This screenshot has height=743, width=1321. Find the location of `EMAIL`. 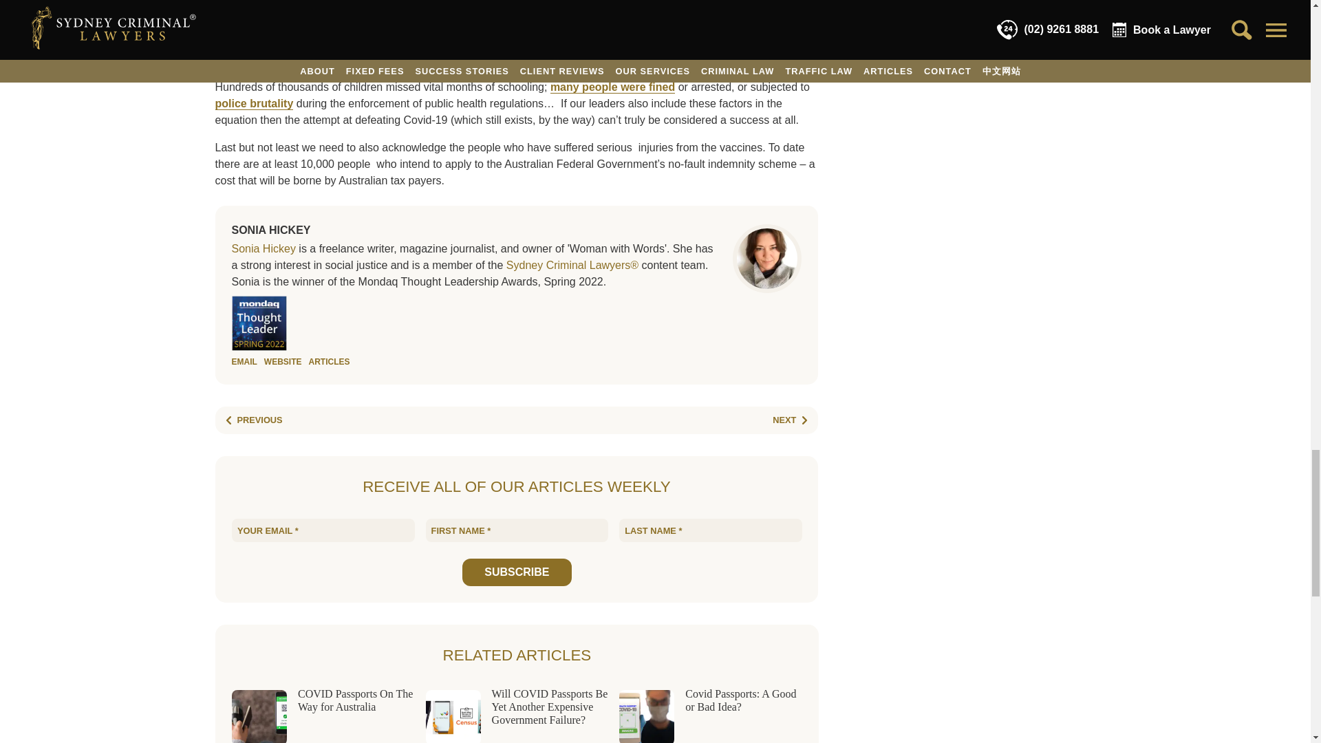

EMAIL is located at coordinates (244, 362).